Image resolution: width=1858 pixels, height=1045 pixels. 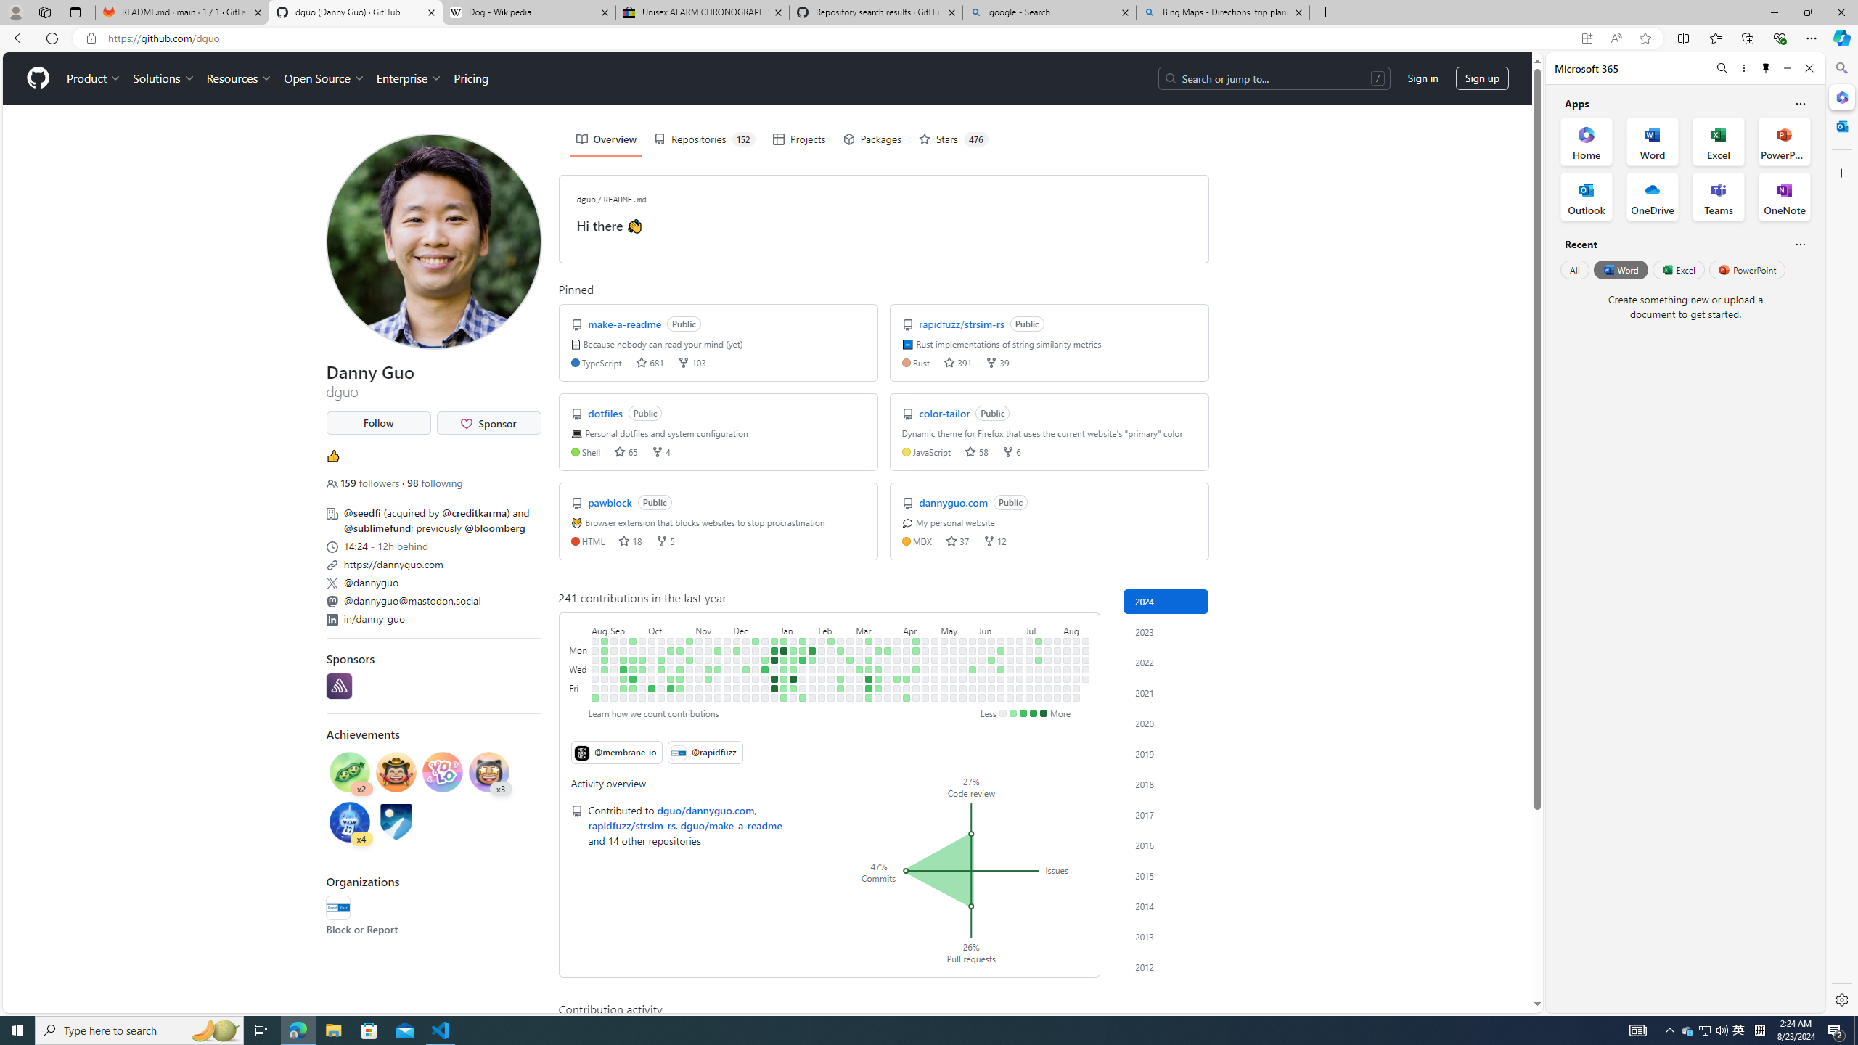 I want to click on 1 contribution on March 20th., so click(x=878, y=669).